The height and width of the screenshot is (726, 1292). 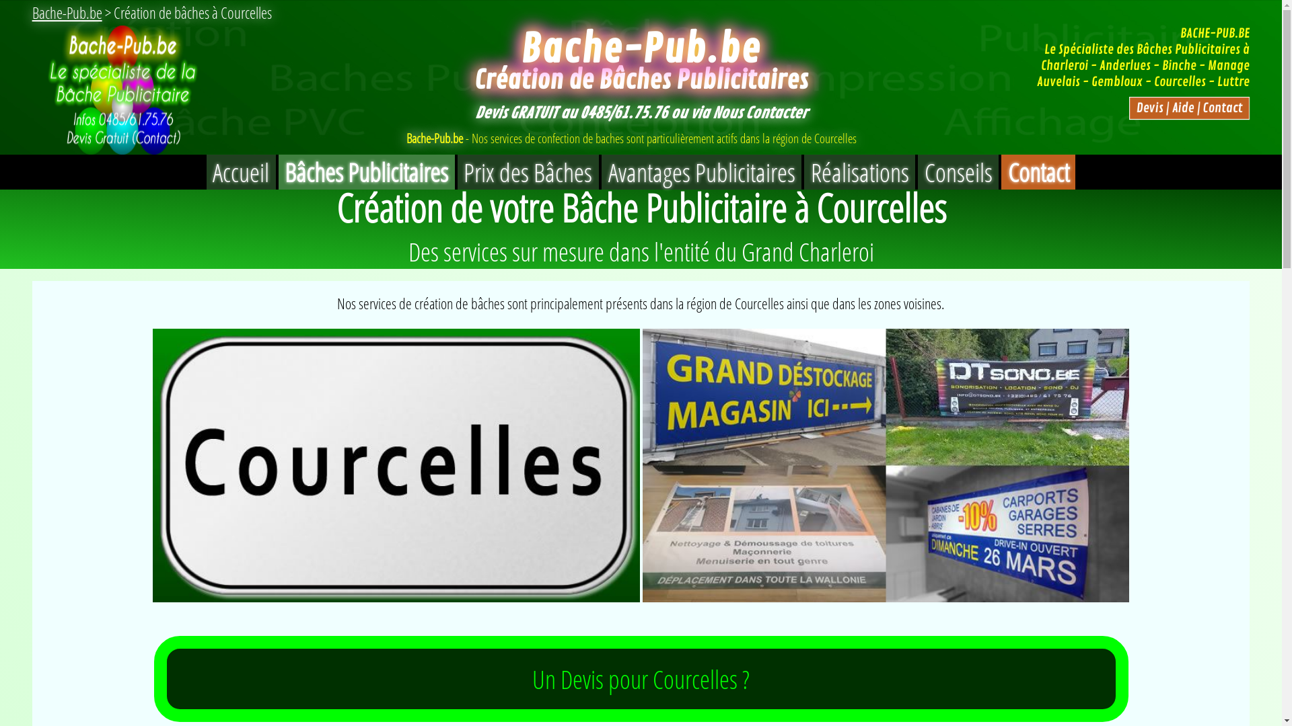 I want to click on Un Devis pour Courcelles ?, so click(x=641, y=679).